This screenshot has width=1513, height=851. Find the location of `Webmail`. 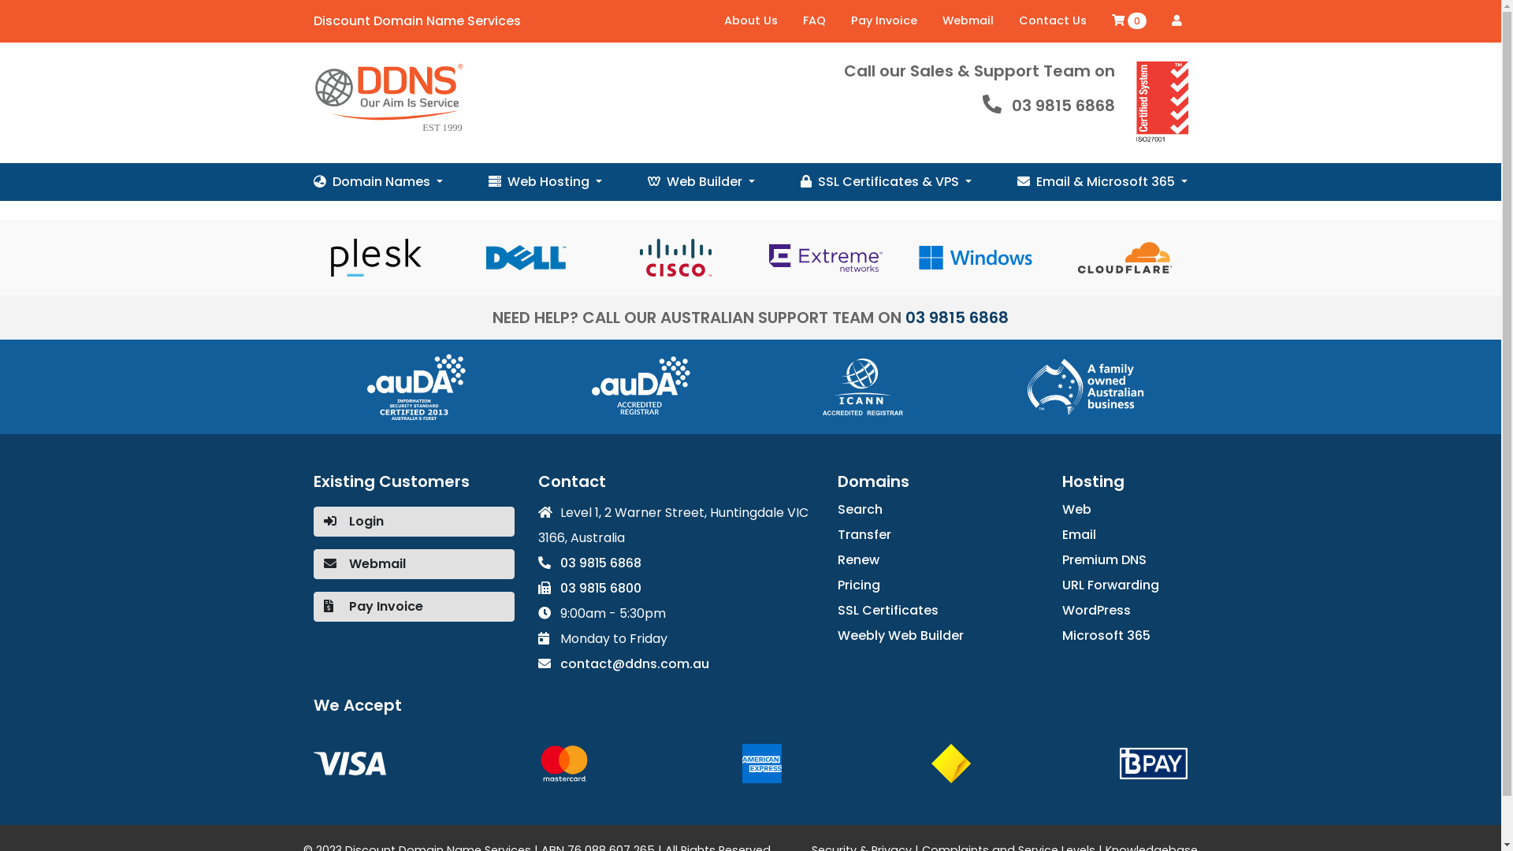

Webmail is located at coordinates (968, 21).